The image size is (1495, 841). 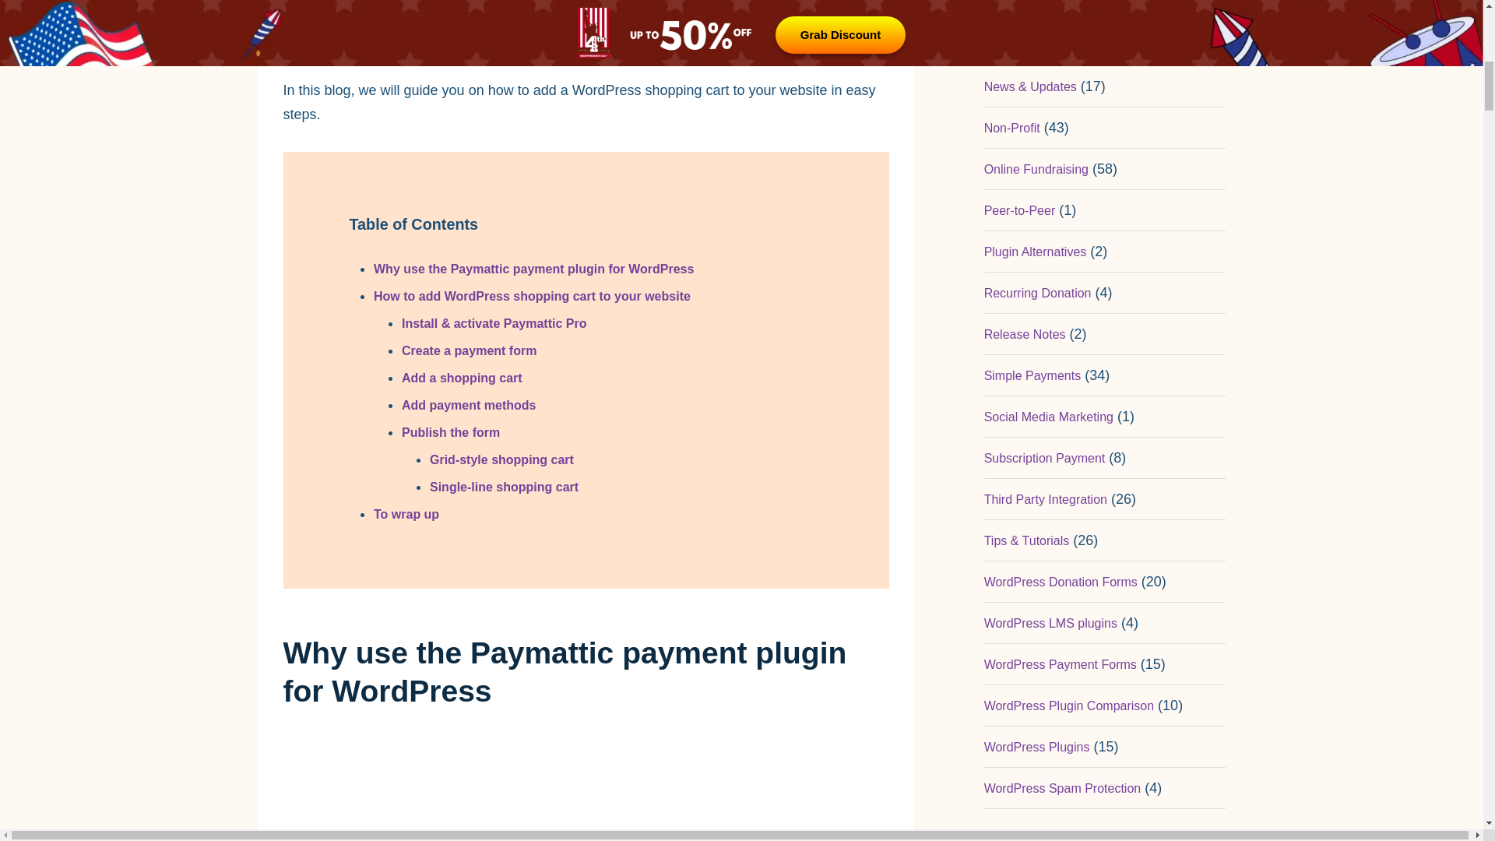 What do you see at coordinates (505, 486) in the screenshot?
I see `Single-line shopping cart` at bounding box center [505, 486].